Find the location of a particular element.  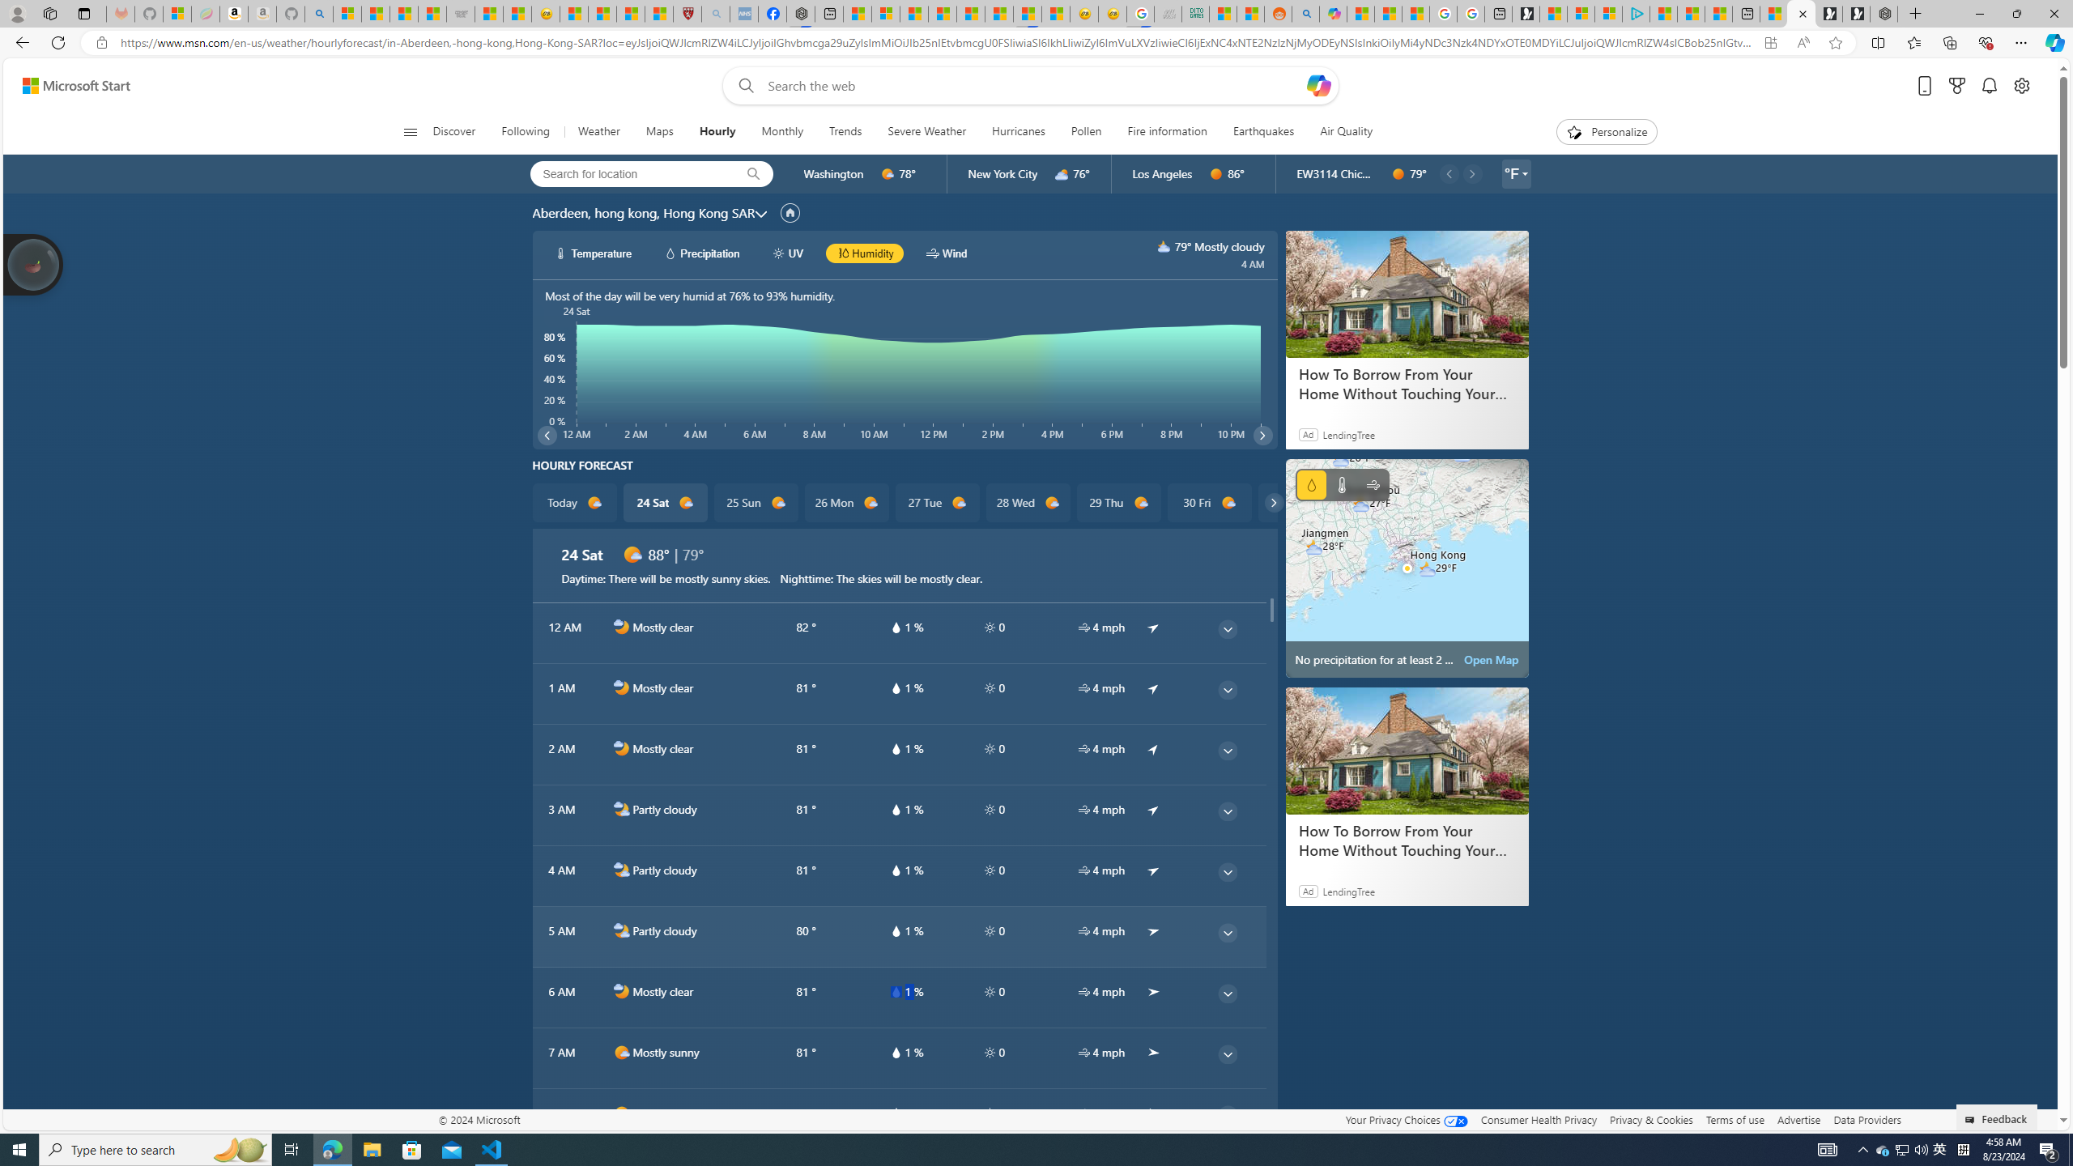

Aberdeen, hong kong, Hong Kong SAR is located at coordinates (643, 212).